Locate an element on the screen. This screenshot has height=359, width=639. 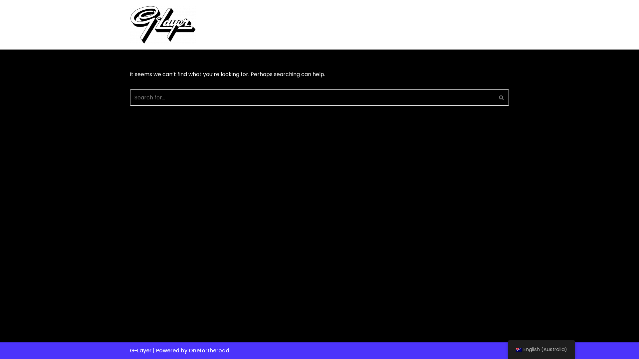
Skip to content is located at coordinates (5, 14).